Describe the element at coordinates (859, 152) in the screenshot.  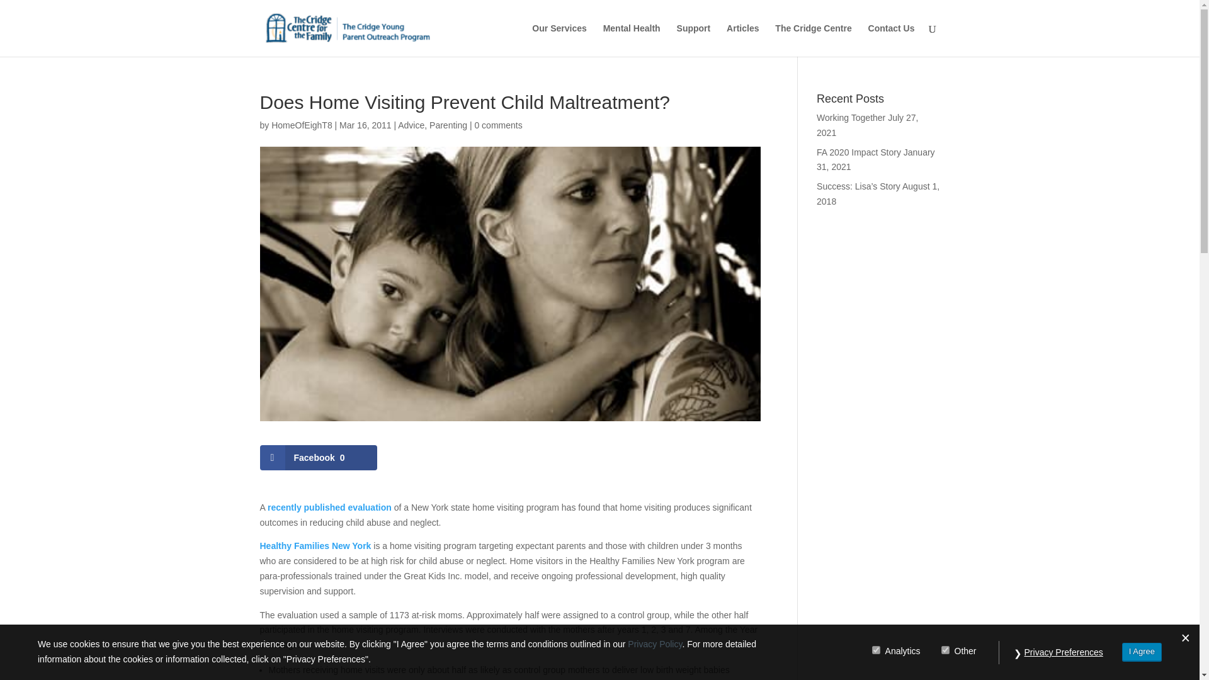
I see `FA 2020 Impact Story` at that location.